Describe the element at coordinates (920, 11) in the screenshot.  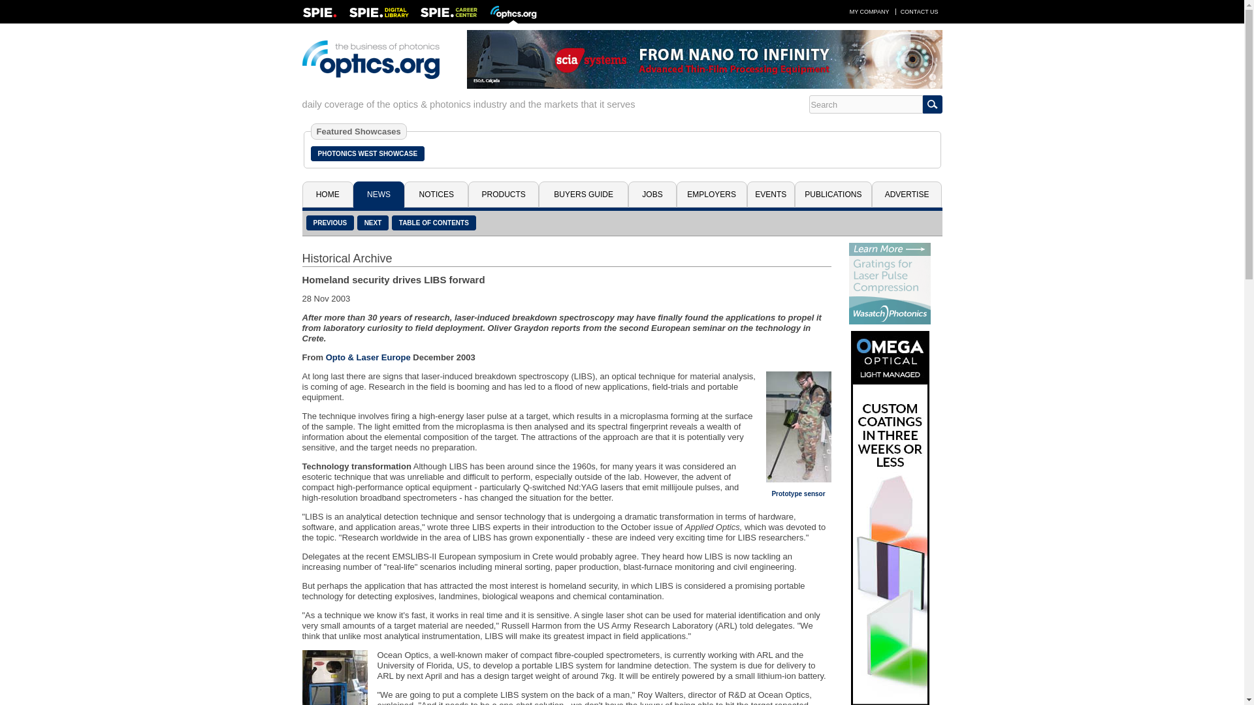
I see `CONTACT US` at that location.